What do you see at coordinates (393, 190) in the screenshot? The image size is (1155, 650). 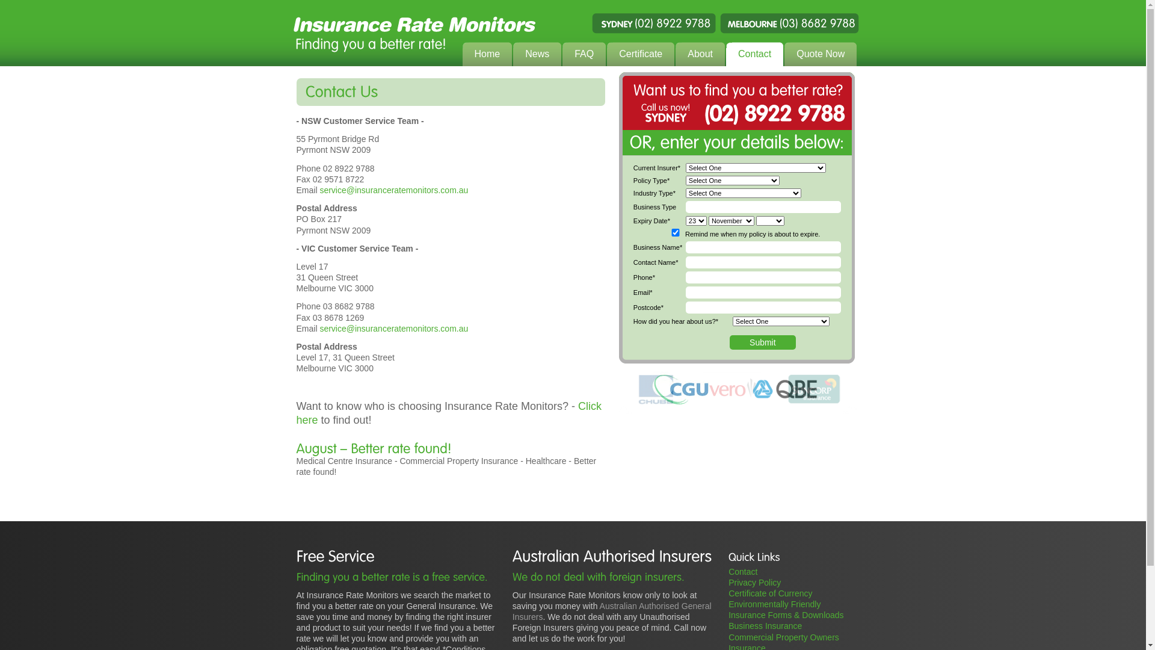 I see `service@insuranceratemonitors.com.au` at bounding box center [393, 190].